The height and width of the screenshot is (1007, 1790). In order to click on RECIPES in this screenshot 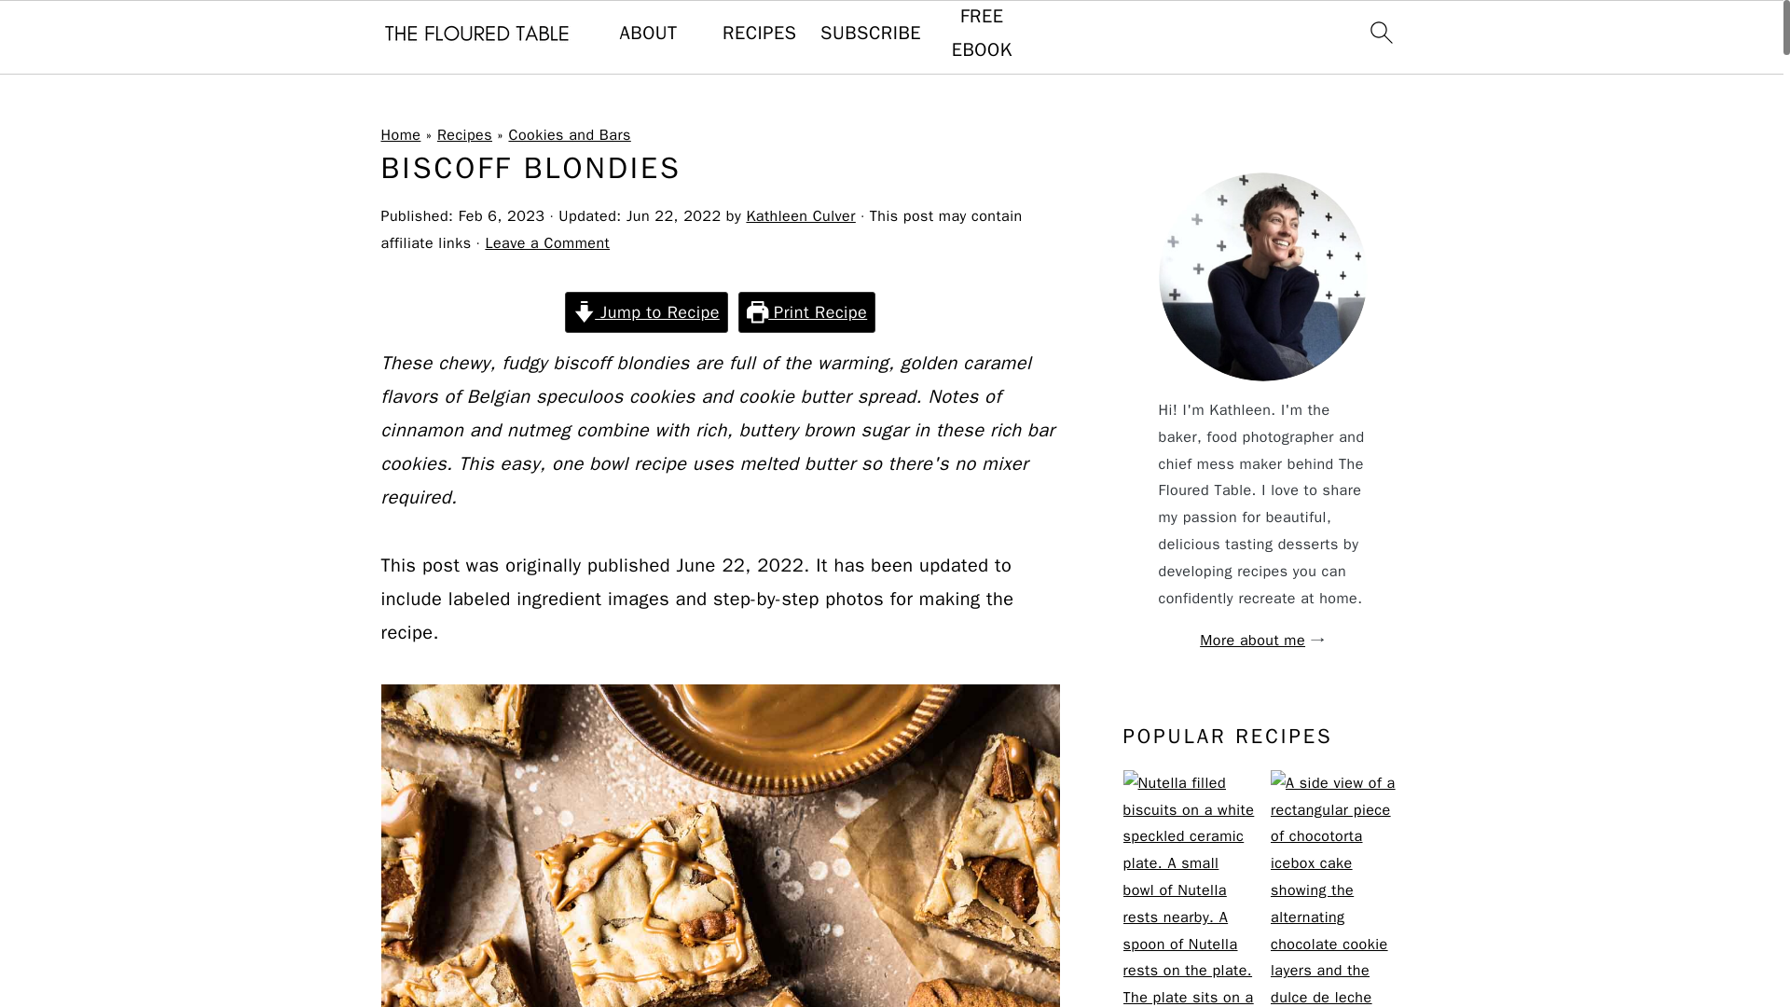, I will do `click(759, 34)`.